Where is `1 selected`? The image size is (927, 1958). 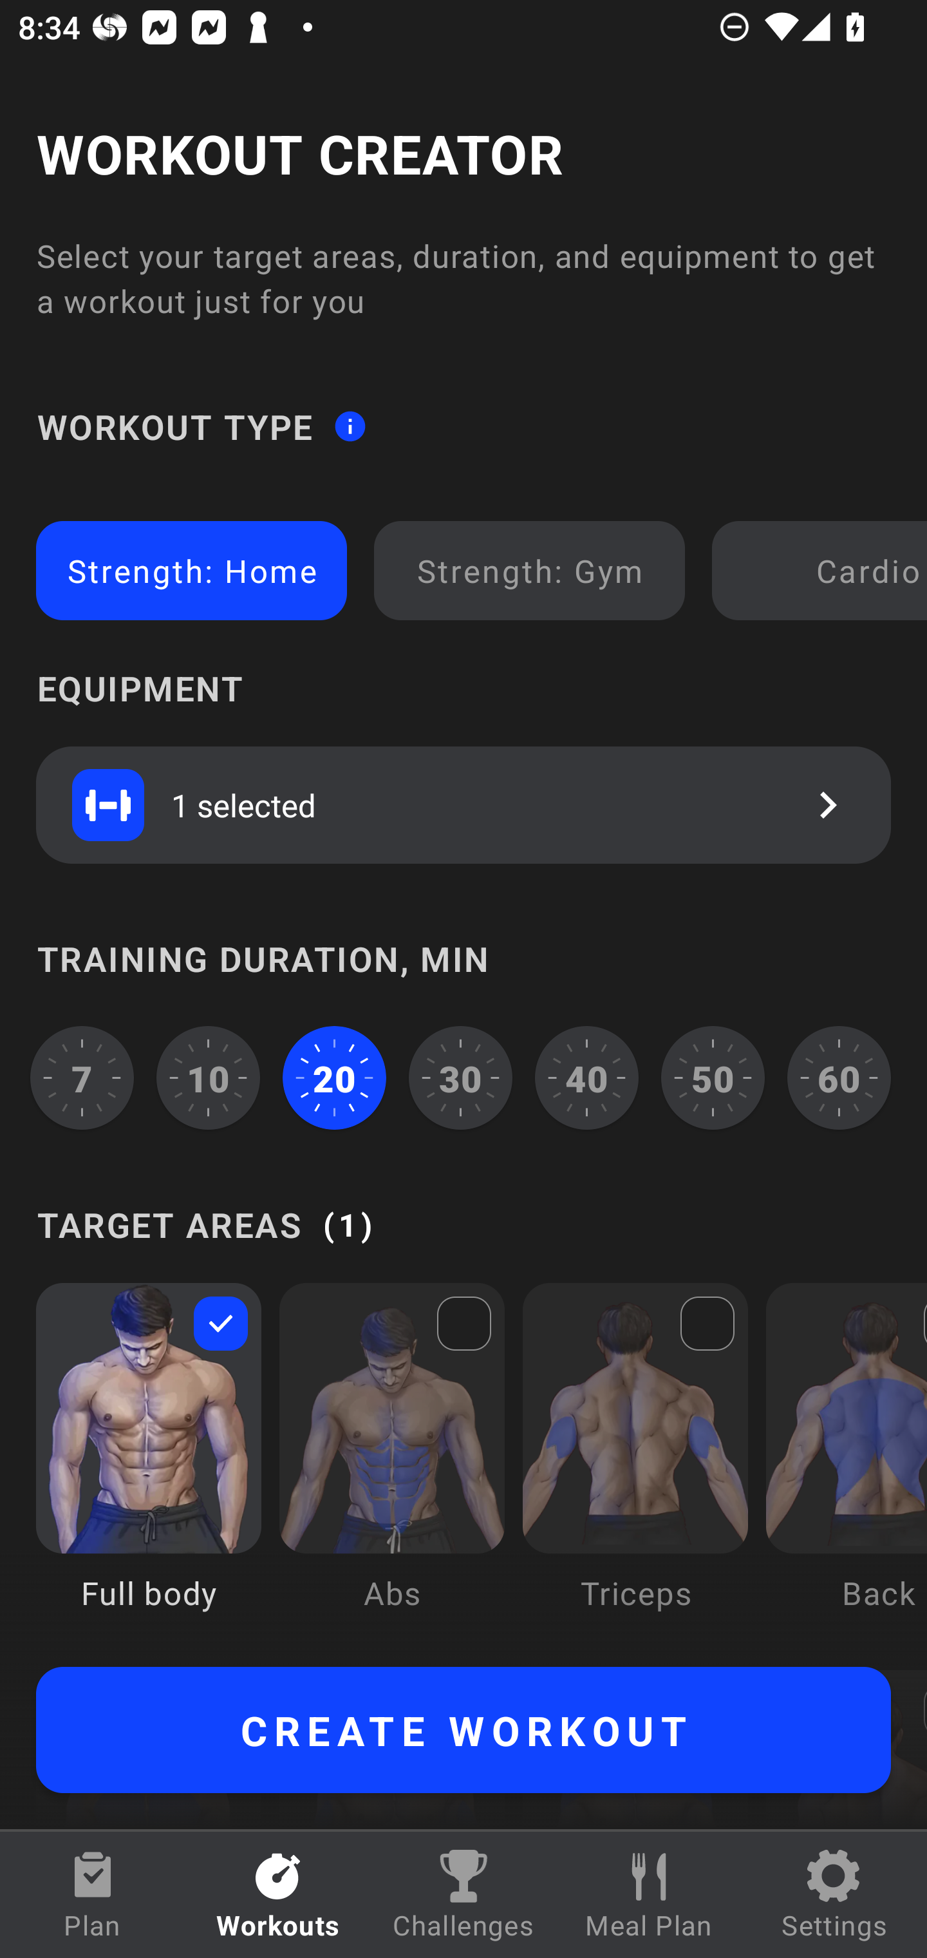 1 selected is located at coordinates (464, 804).